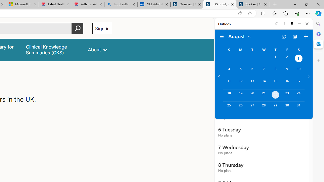  What do you see at coordinates (229, 71) in the screenshot?
I see `Sunday, August 4, 2024. ` at bounding box center [229, 71].